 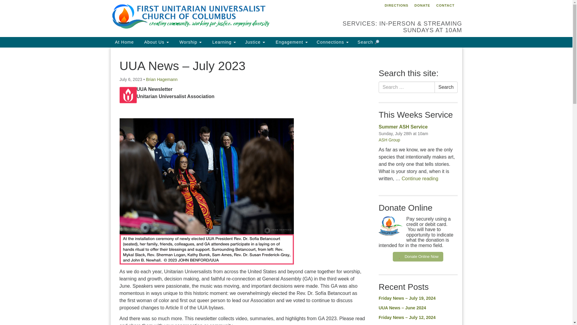 What do you see at coordinates (223, 42) in the screenshot?
I see ` Learning` at bounding box center [223, 42].